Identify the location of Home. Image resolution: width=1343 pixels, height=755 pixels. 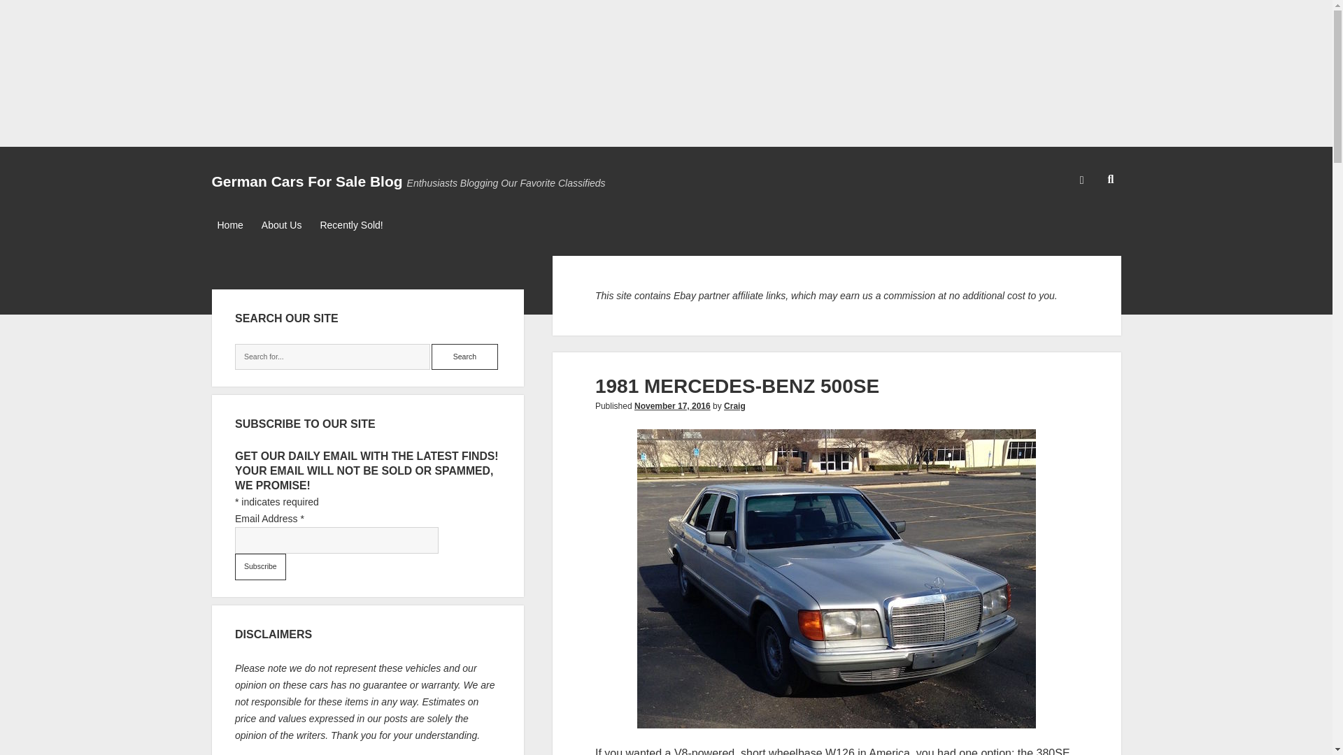
(229, 225).